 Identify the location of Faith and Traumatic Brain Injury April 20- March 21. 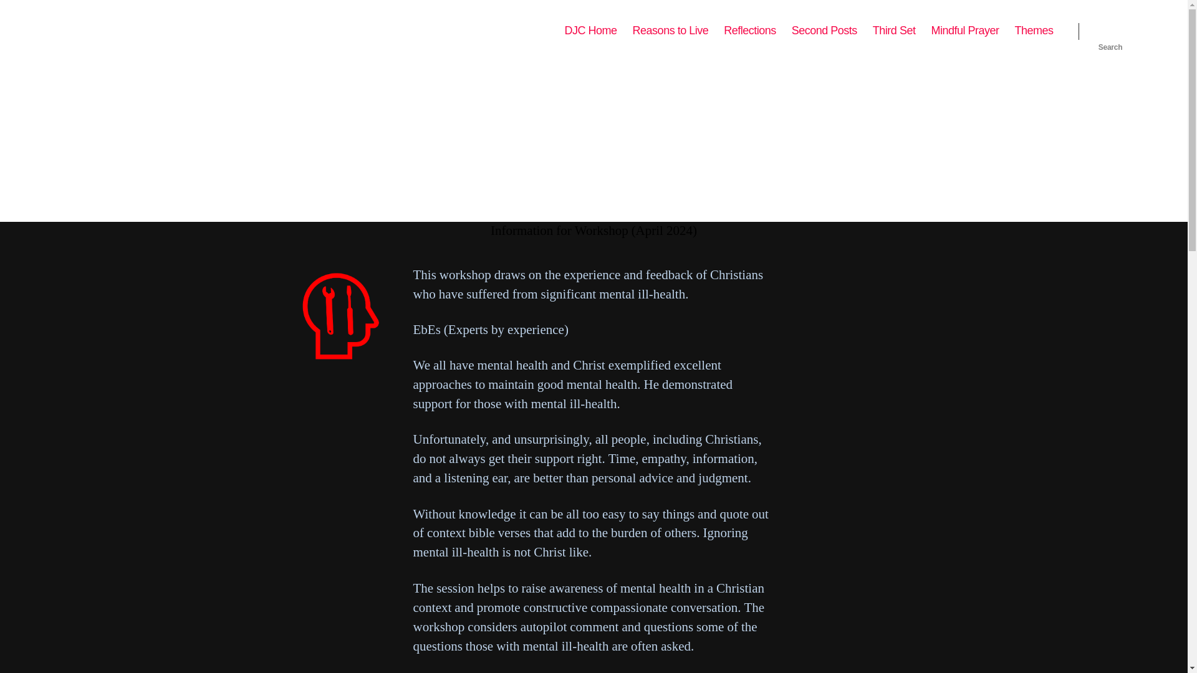
(749, 31).